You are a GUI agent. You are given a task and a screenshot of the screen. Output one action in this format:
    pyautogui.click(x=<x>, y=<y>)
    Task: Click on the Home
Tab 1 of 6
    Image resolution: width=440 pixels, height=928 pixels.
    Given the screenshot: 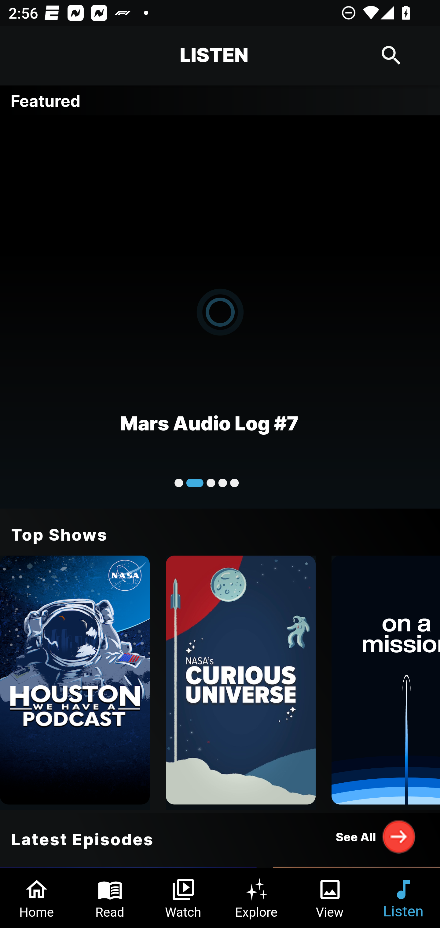 What is the action you would take?
    pyautogui.click(x=37, y=898)
    